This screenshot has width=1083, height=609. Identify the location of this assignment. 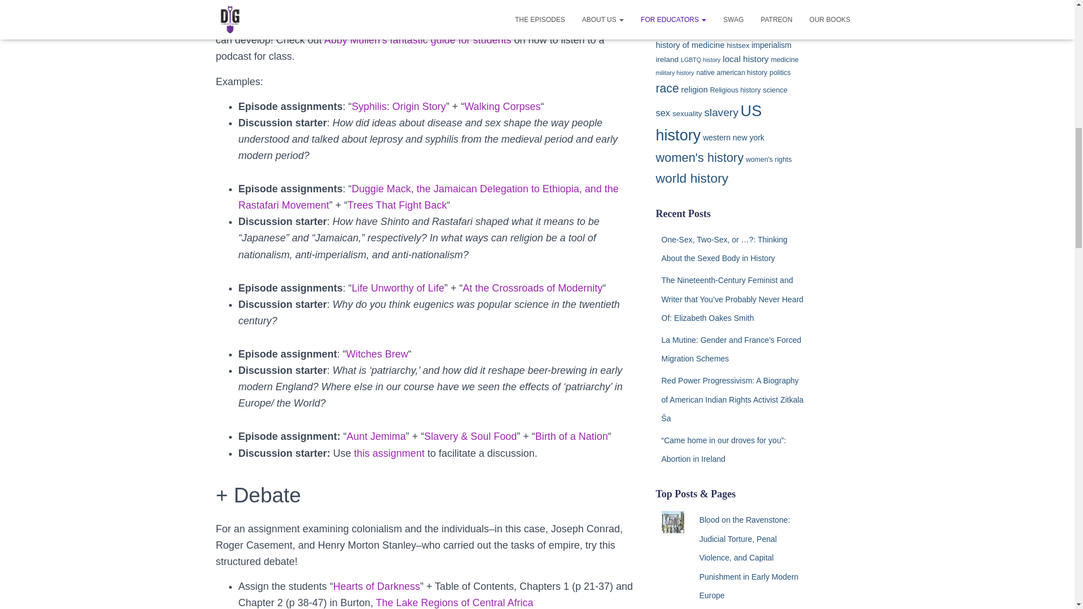
(389, 453).